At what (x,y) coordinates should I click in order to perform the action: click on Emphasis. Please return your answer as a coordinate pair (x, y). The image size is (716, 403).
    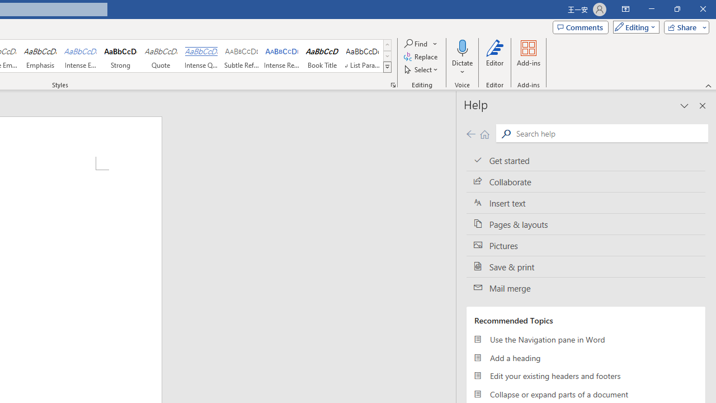
    Looking at the image, I should click on (40, 56).